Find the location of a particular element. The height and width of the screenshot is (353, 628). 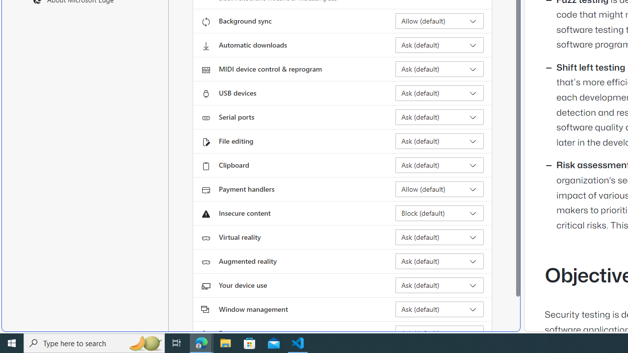

File editing Ask (default) is located at coordinates (440, 141).